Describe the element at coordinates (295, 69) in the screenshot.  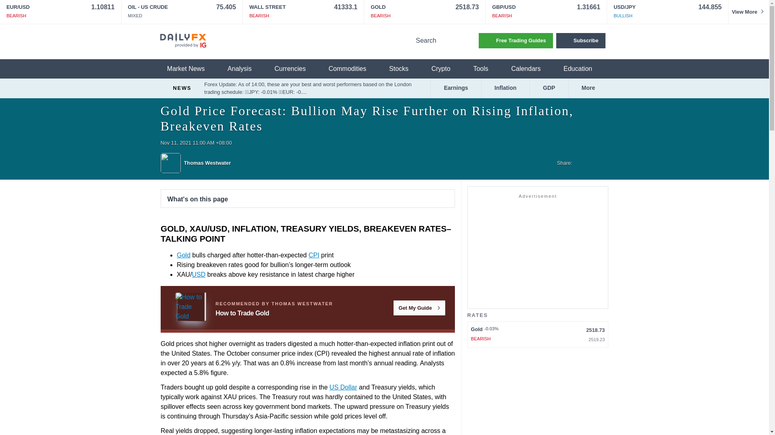
I see `Currencies` at that location.